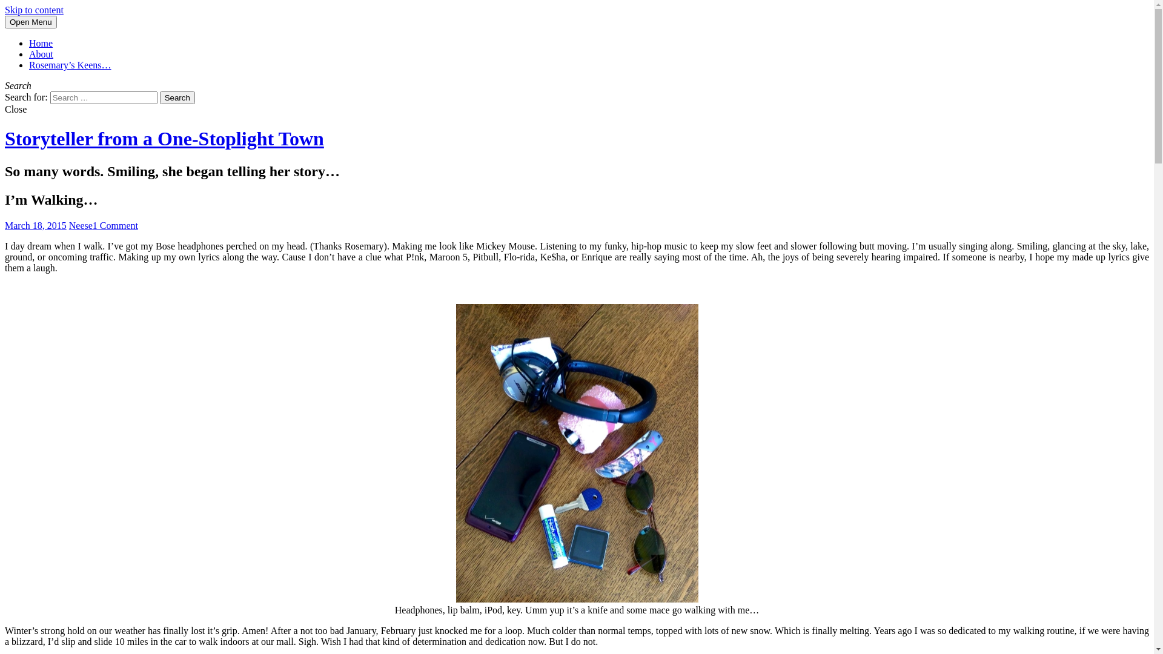 The width and height of the screenshot is (1163, 654). What do you see at coordinates (177, 98) in the screenshot?
I see `Search` at bounding box center [177, 98].